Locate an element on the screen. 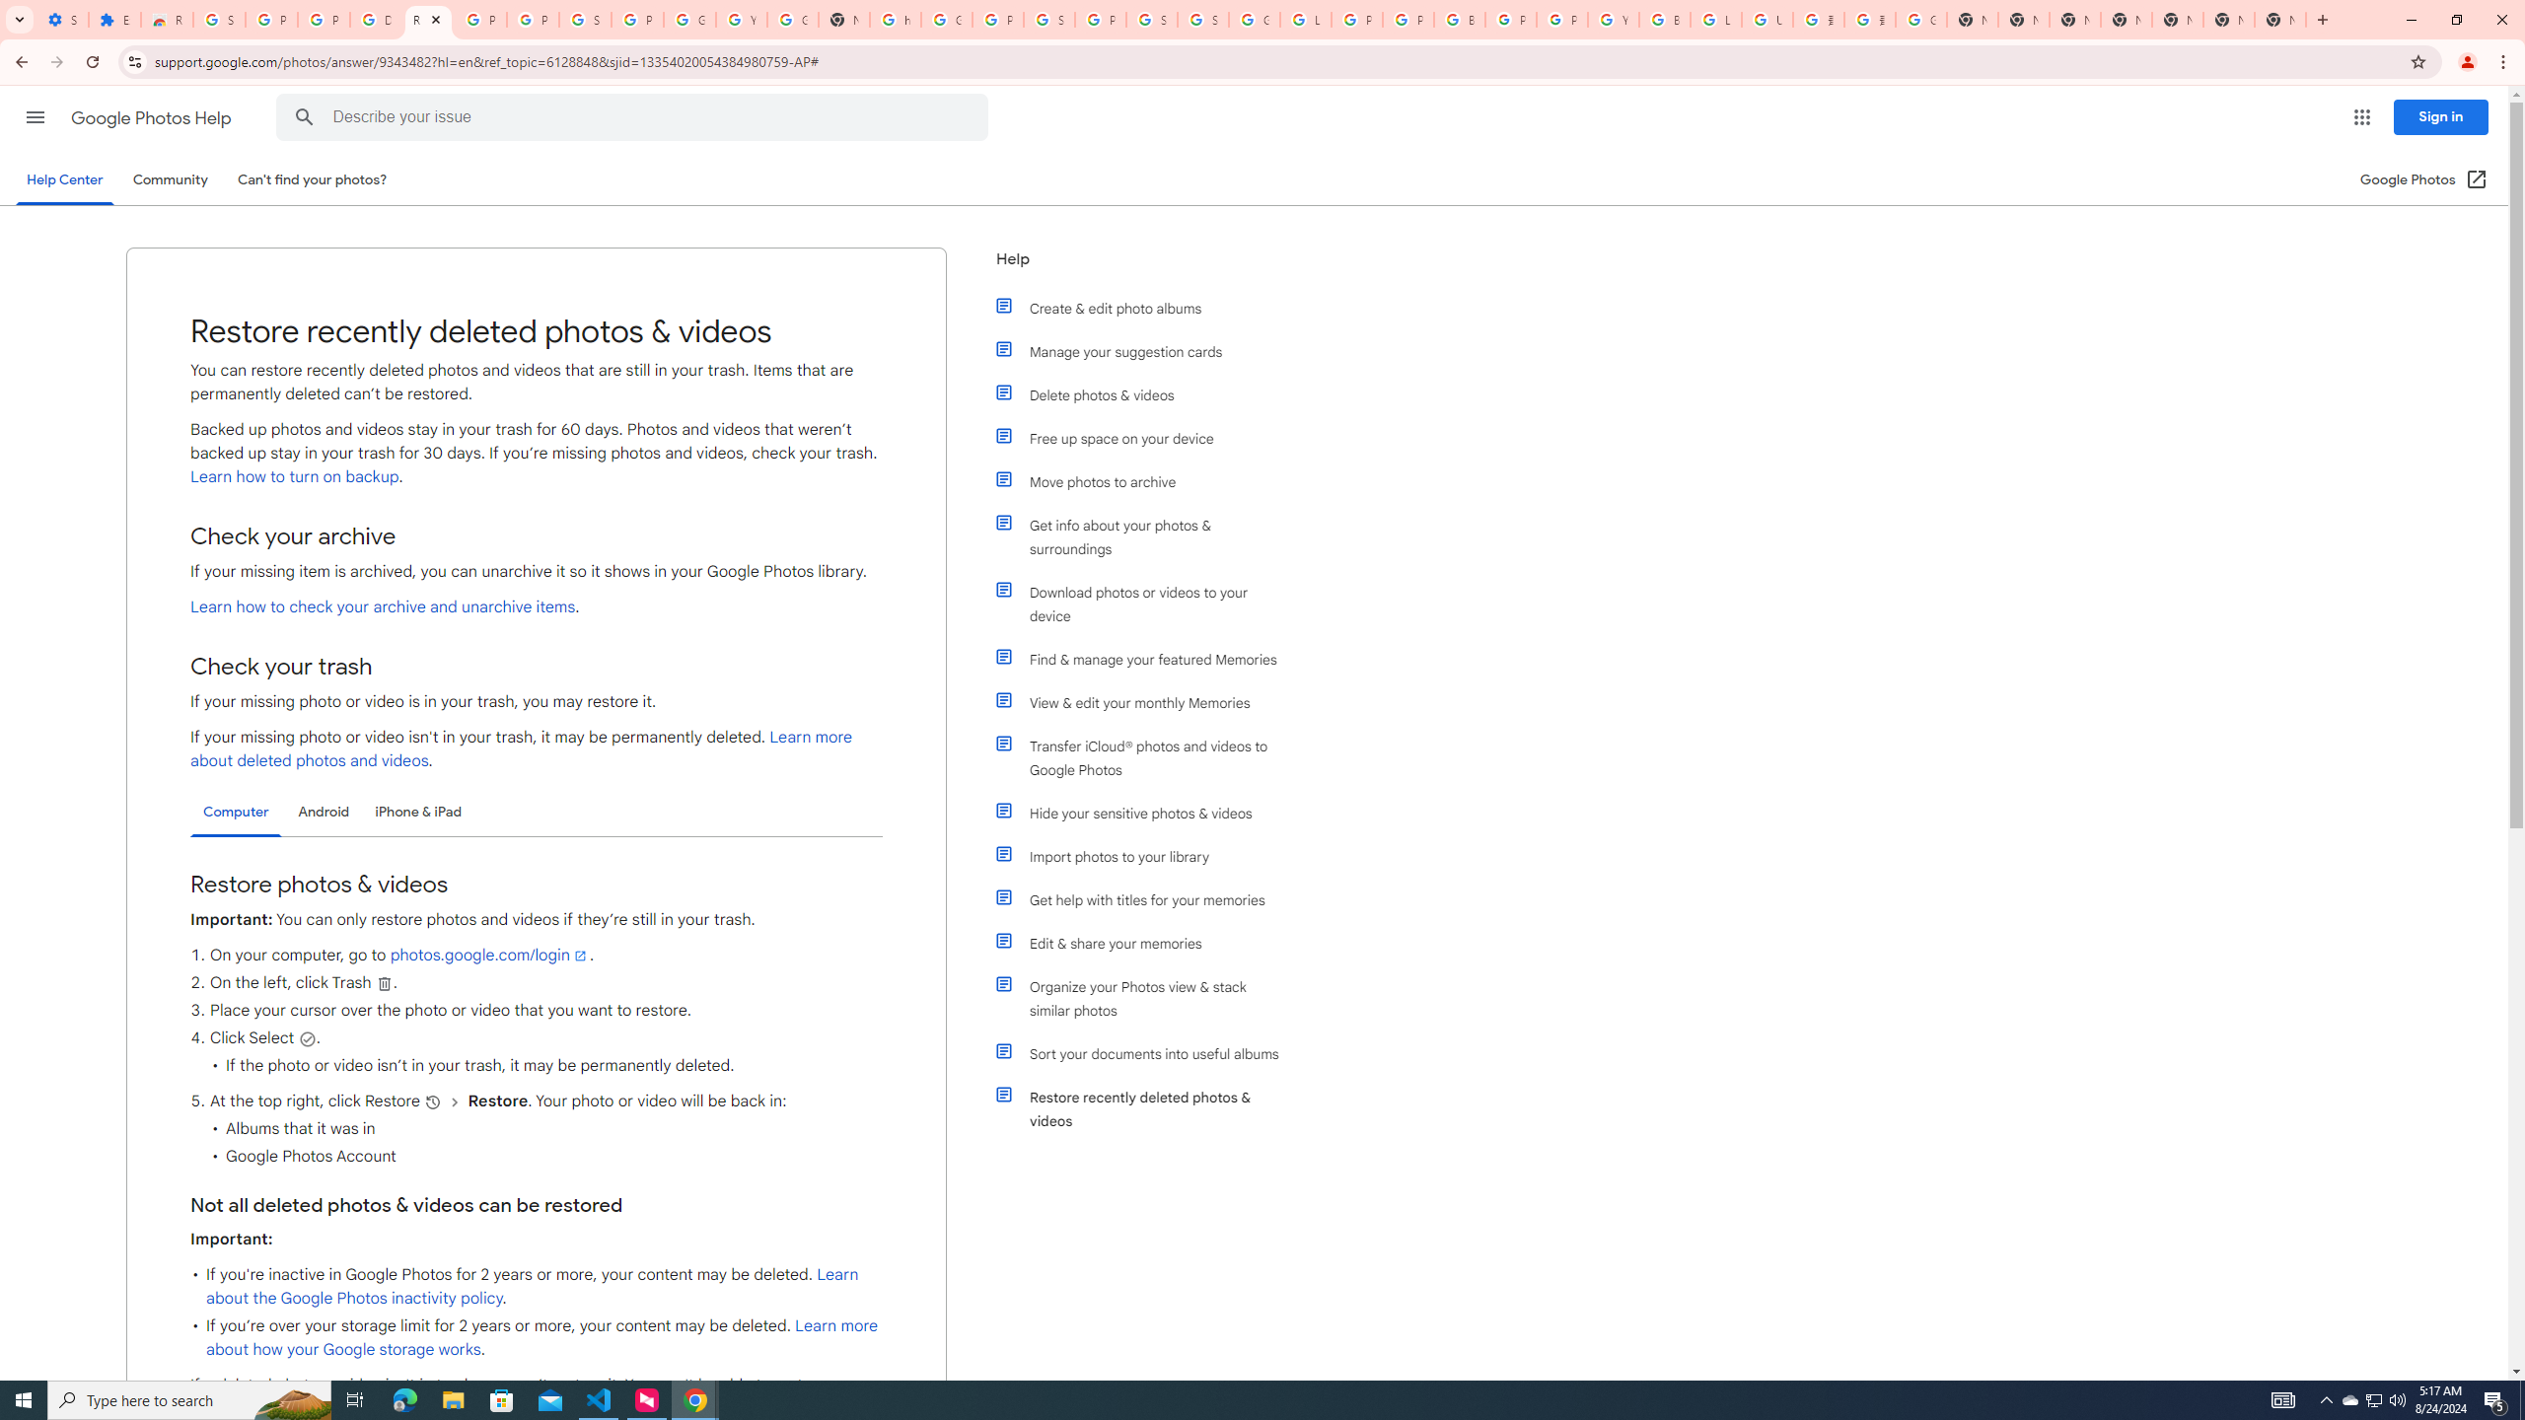 Image resolution: width=2525 pixels, height=1420 pixels. Manage your suggestion cards is located at coordinates (1147, 351).